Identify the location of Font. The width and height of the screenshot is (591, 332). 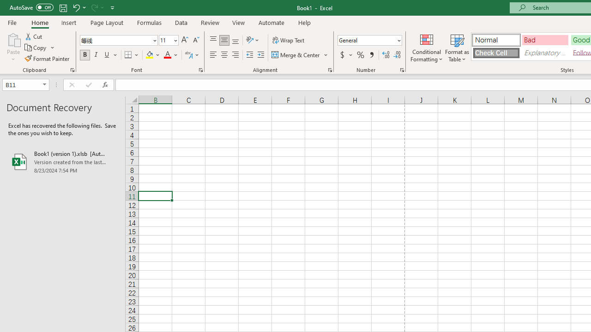
(115, 40).